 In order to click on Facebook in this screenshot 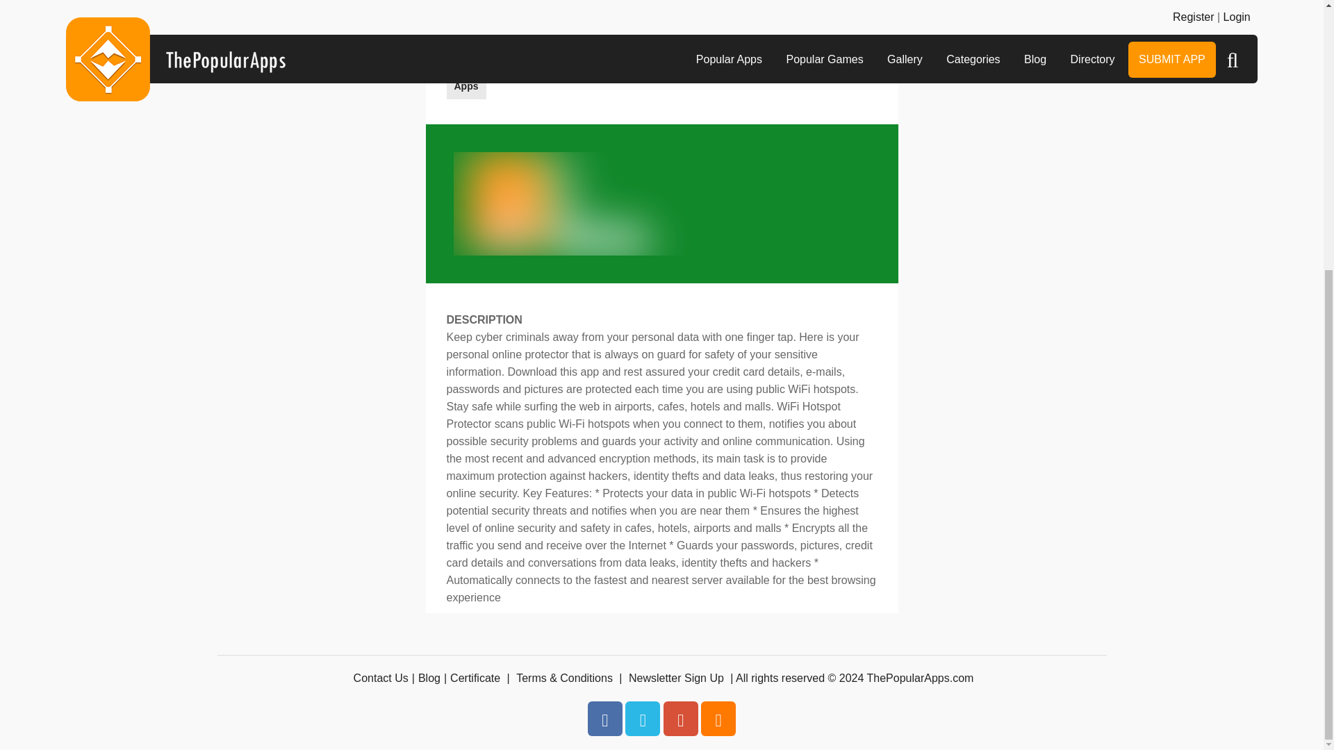, I will do `click(605, 718)`.